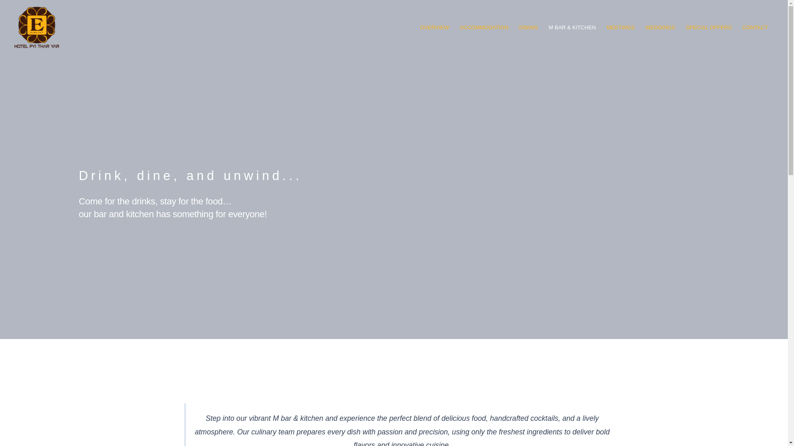 Image resolution: width=794 pixels, height=446 pixels. What do you see at coordinates (434, 27) in the screenshot?
I see `OVERVIEW` at bounding box center [434, 27].